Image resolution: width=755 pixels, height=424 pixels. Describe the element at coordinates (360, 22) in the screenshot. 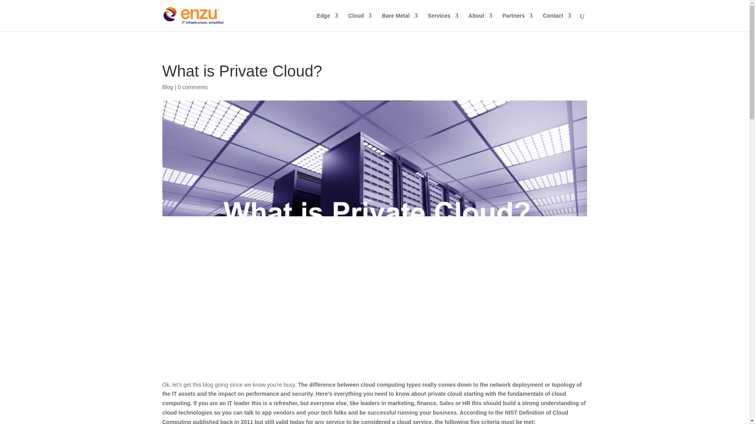

I see `Cloud` at that location.